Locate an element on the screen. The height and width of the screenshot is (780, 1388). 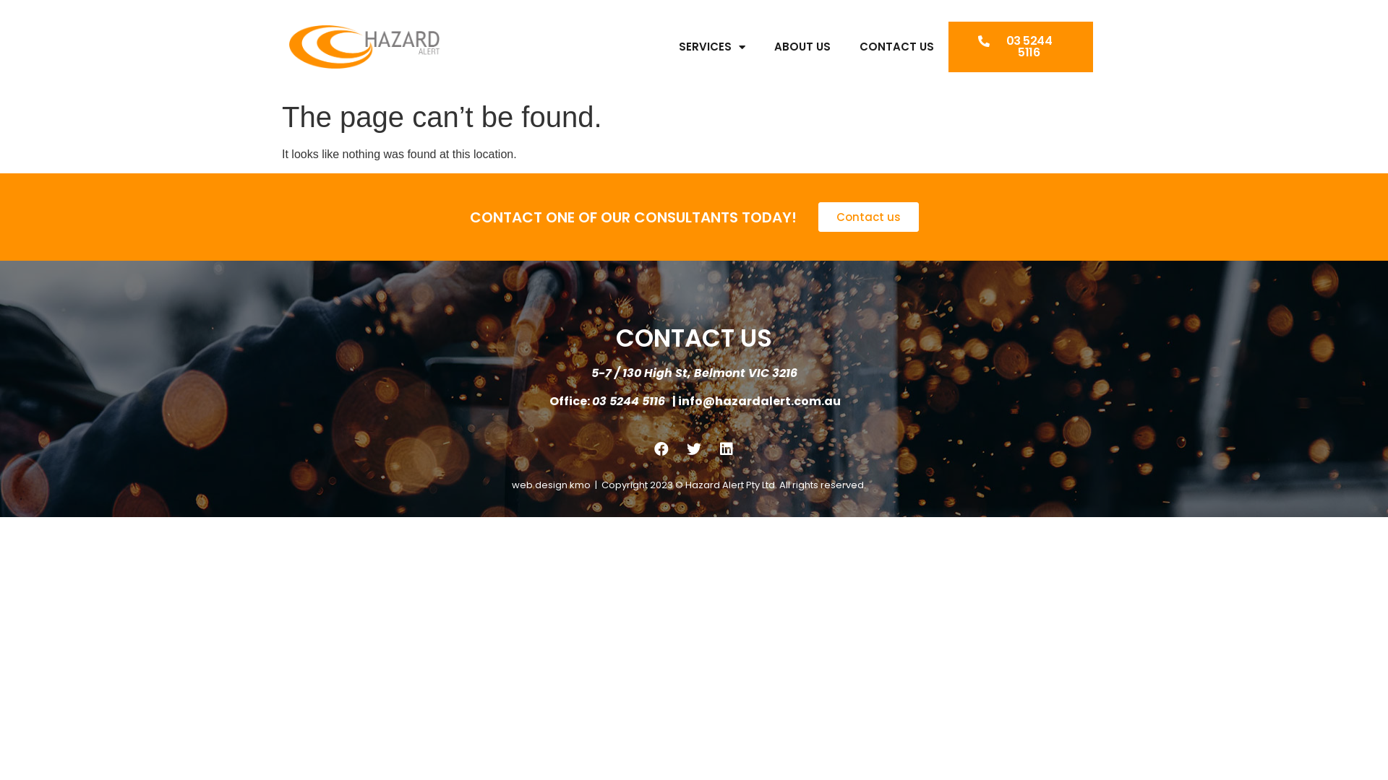
web design kmo is located at coordinates (551, 485).